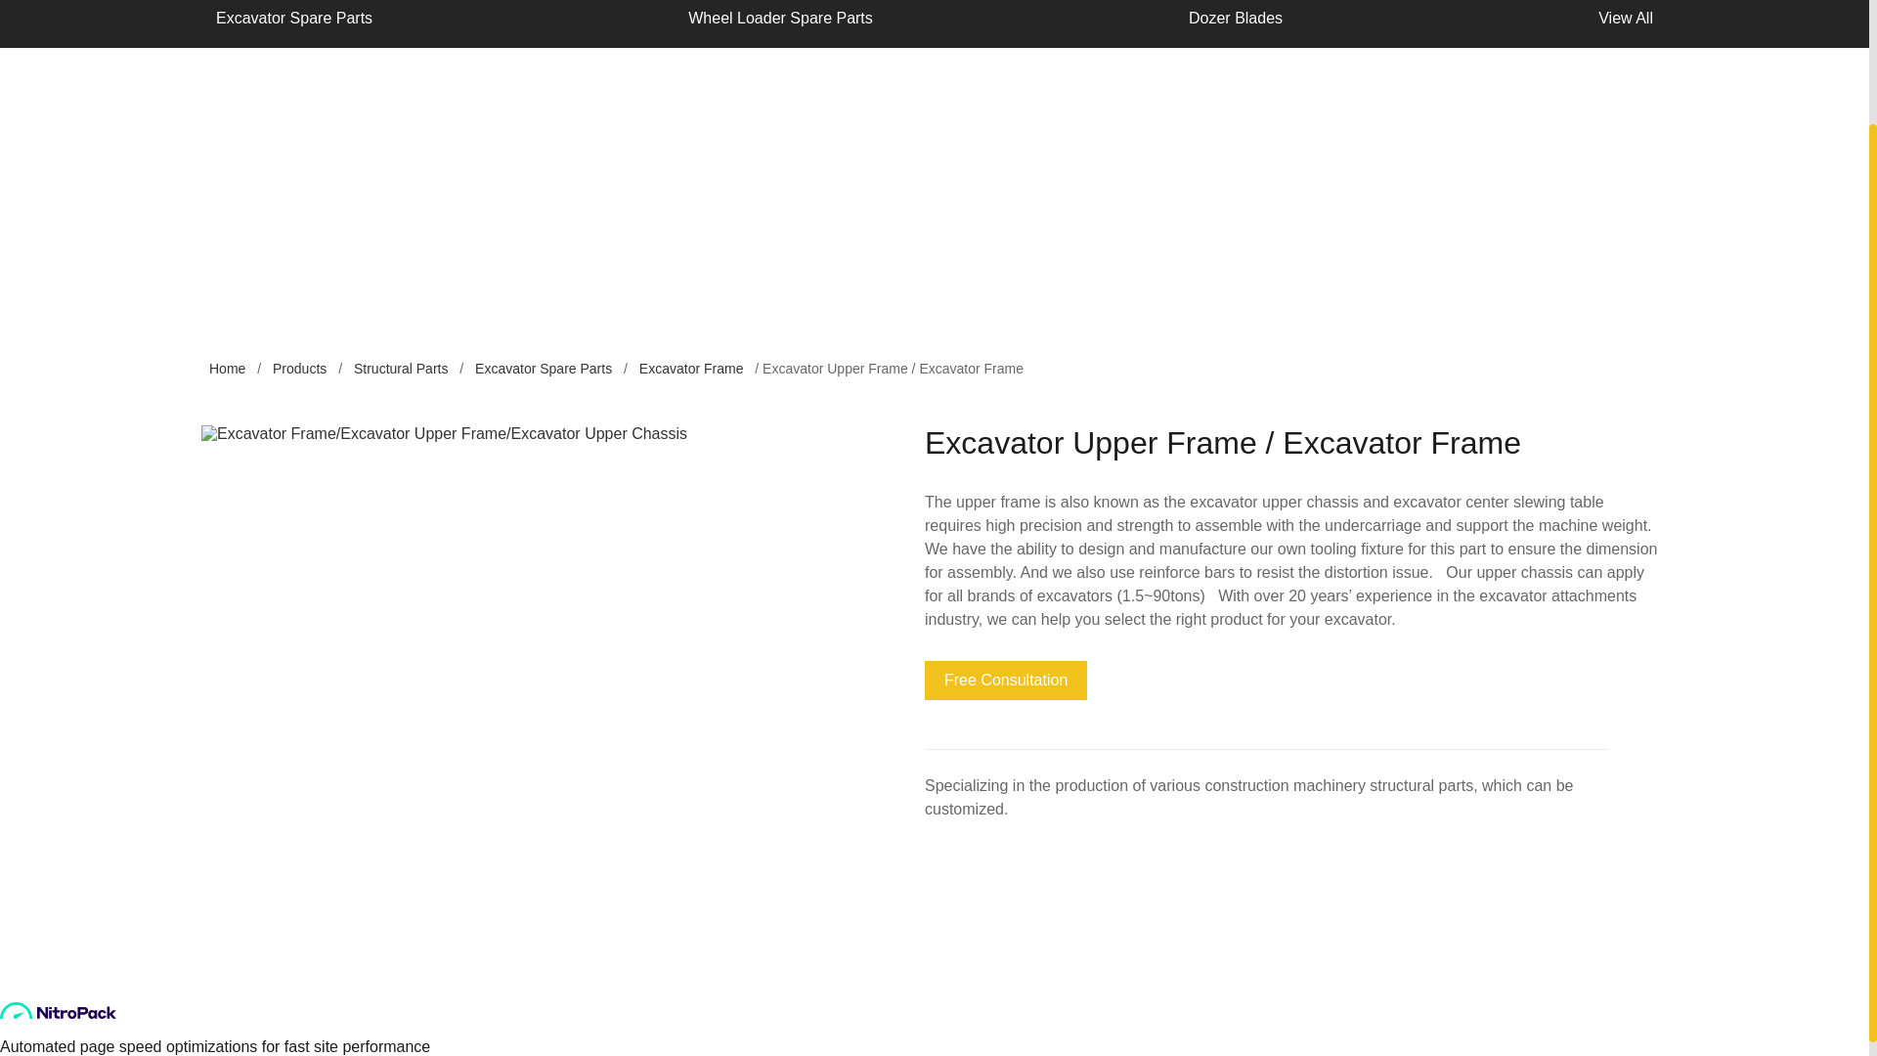  I want to click on Excavator Frame, so click(691, 368).